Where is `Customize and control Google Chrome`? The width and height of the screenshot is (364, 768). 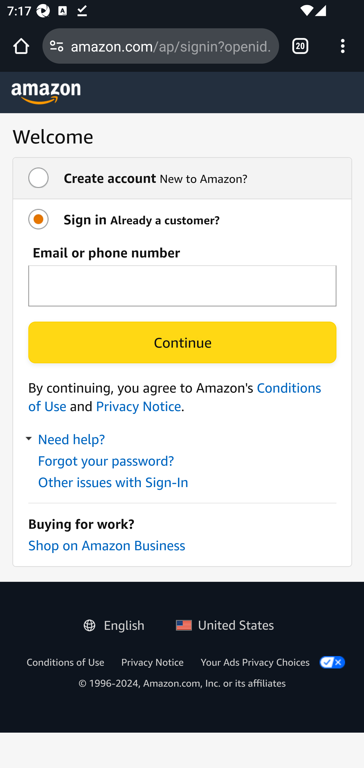 Customize and control Google Chrome is located at coordinates (343, 46).